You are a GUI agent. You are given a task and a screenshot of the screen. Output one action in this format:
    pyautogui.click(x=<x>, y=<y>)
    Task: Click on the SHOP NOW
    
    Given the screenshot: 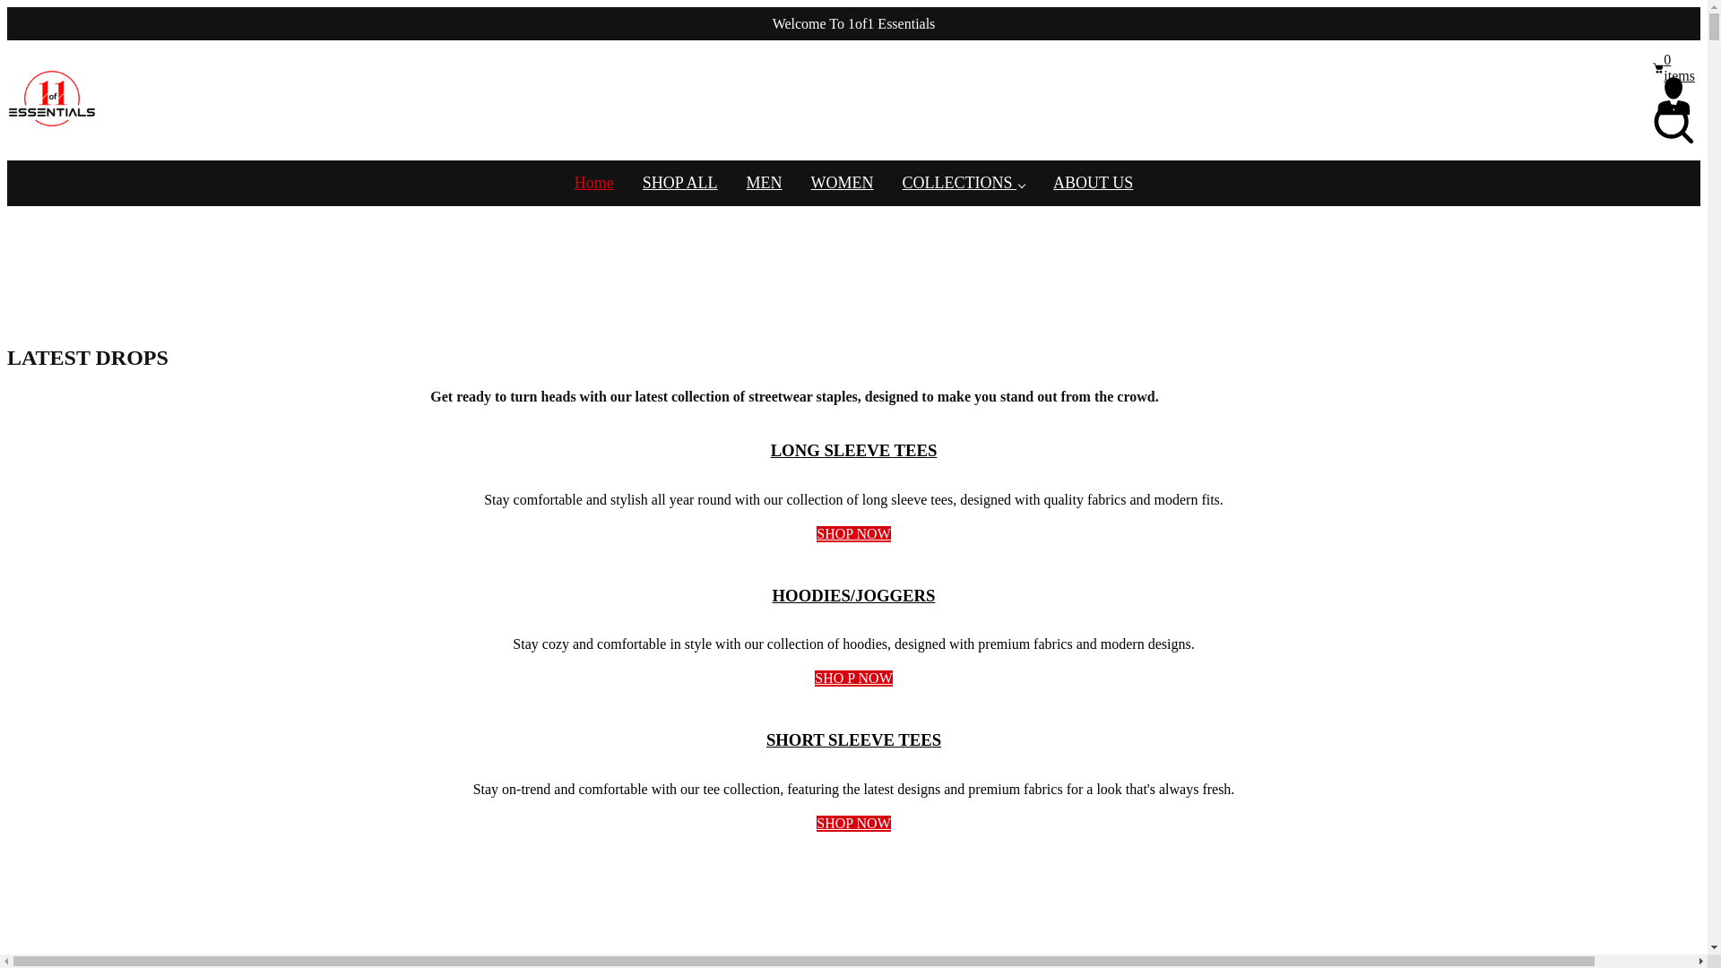 What is the action you would take?
    pyautogui.click(x=853, y=534)
    